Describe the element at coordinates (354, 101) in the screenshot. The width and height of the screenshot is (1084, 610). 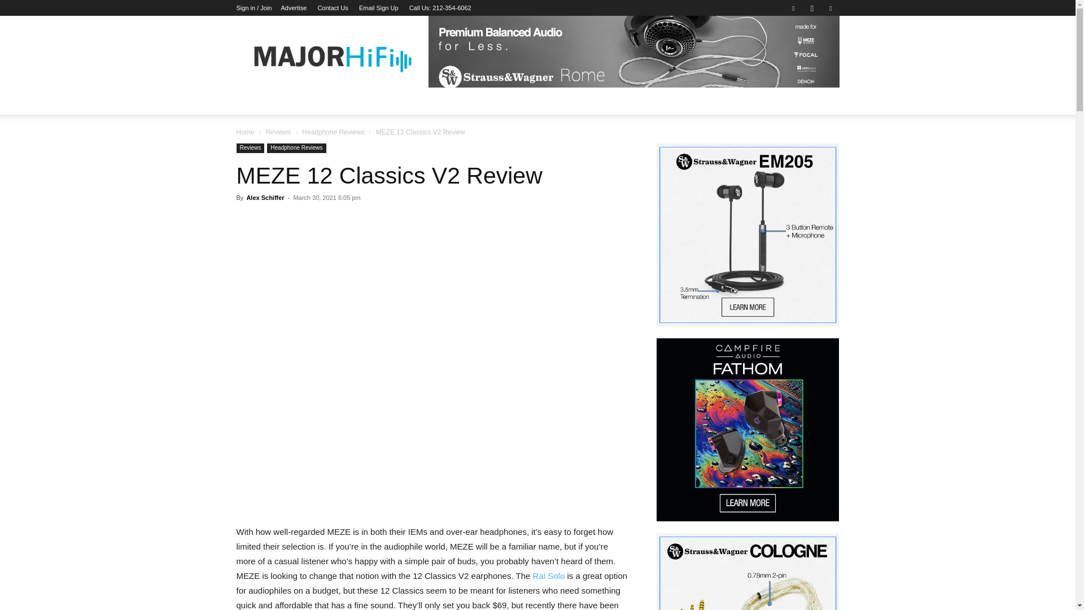
I see `REVIEWS` at that location.